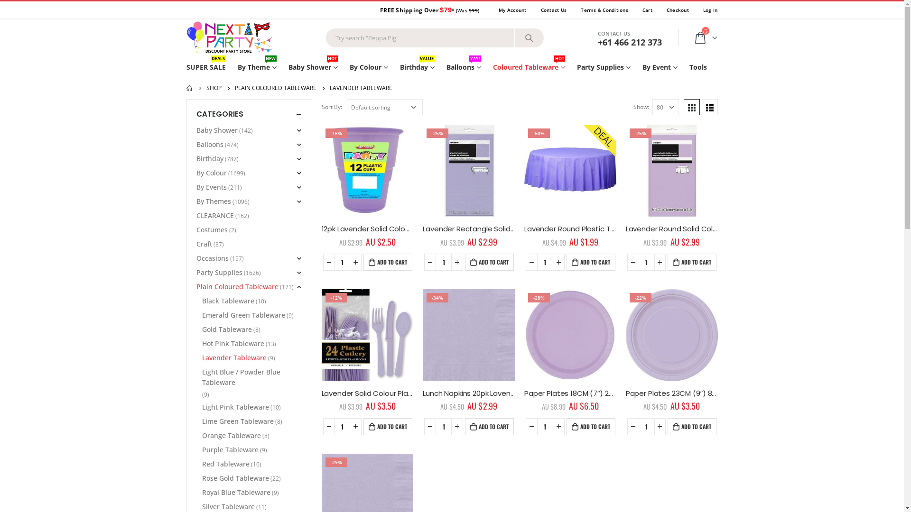 The height and width of the screenshot is (512, 911). What do you see at coordinates (633, 262) in the screenshot?
I see `-` at bounding box center [633, 262].